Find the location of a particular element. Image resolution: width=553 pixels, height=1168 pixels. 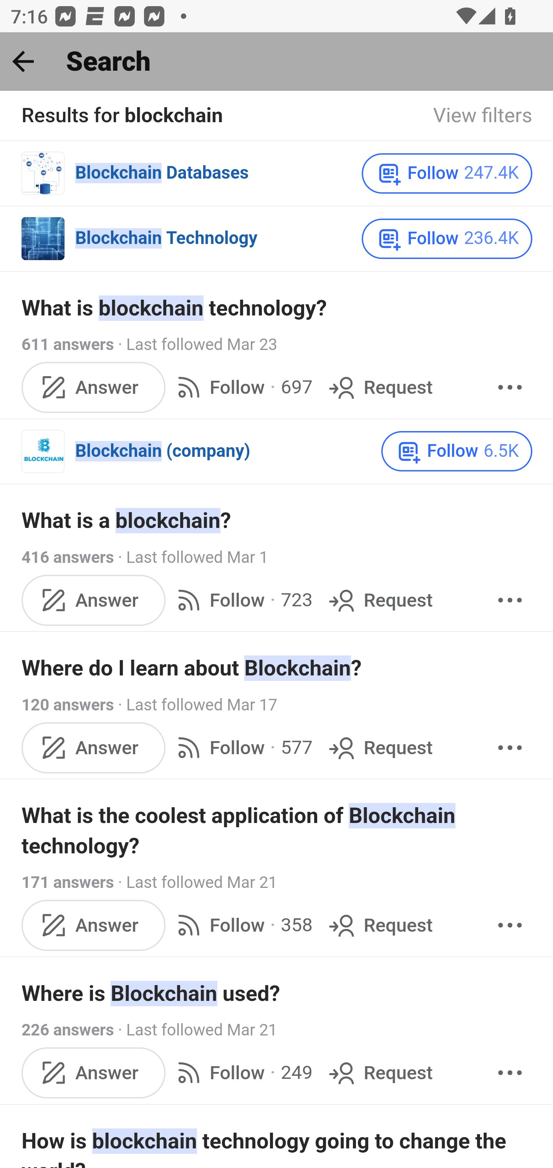

Follow · 249 is located at coordinates (242, 1073).